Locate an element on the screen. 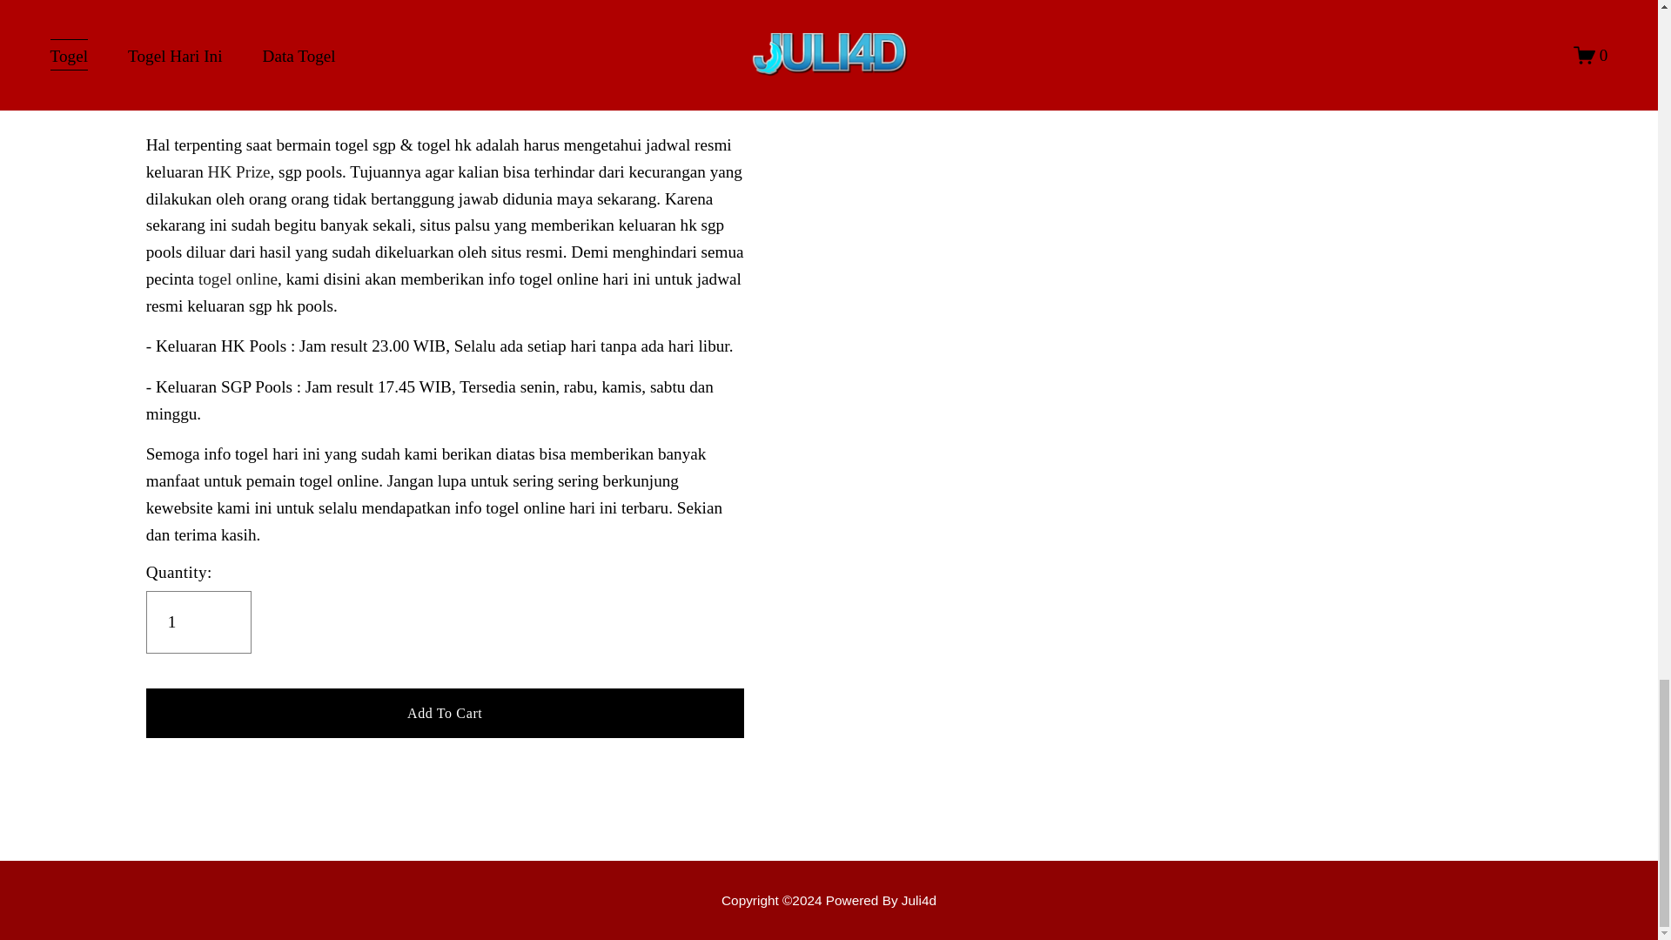 This screenshot has height=940, width=1671. Add To Cart is located at coordinates (445, 712).